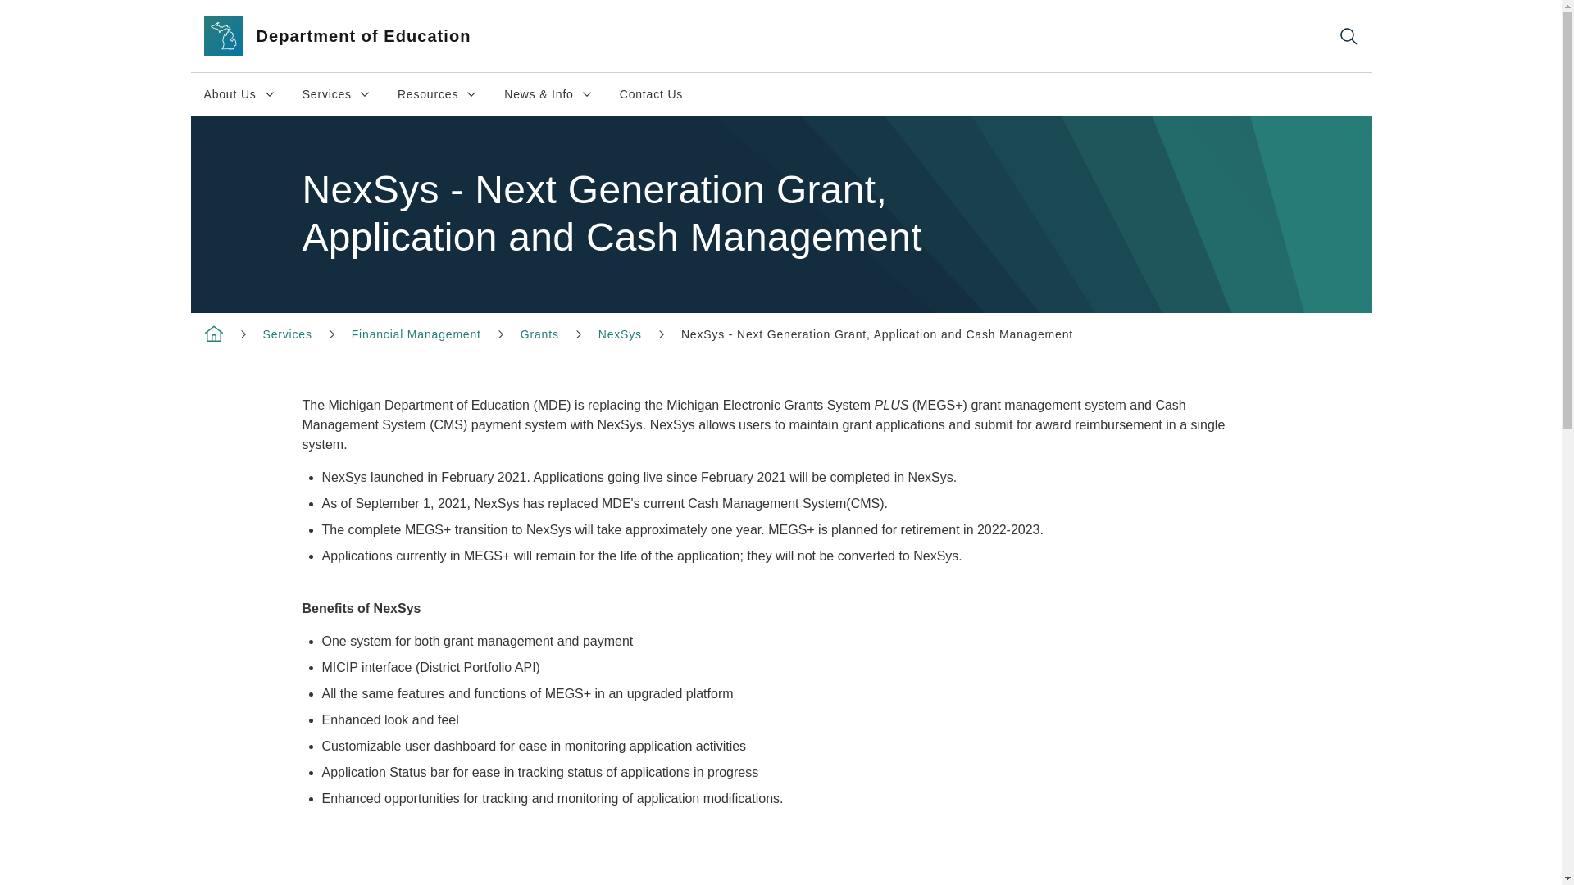  I want to click on Contact Us, so click(287, 334).